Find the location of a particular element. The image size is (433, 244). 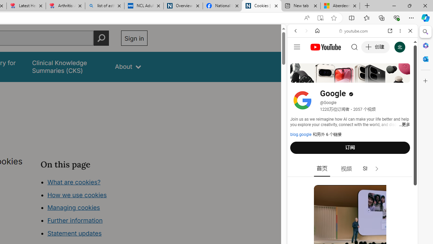

Search Filter, VIDEOS is located at coordinates (340, 77).